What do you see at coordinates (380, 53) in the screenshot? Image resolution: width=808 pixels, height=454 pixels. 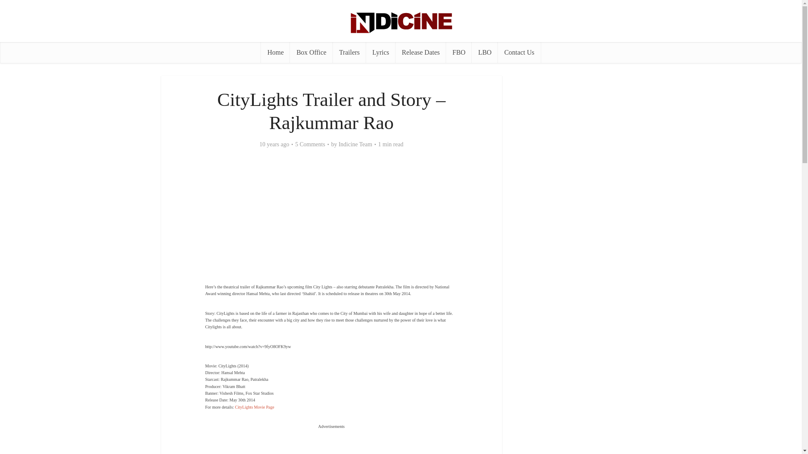 I see `Lyrics` at bounding box center [380, 53].